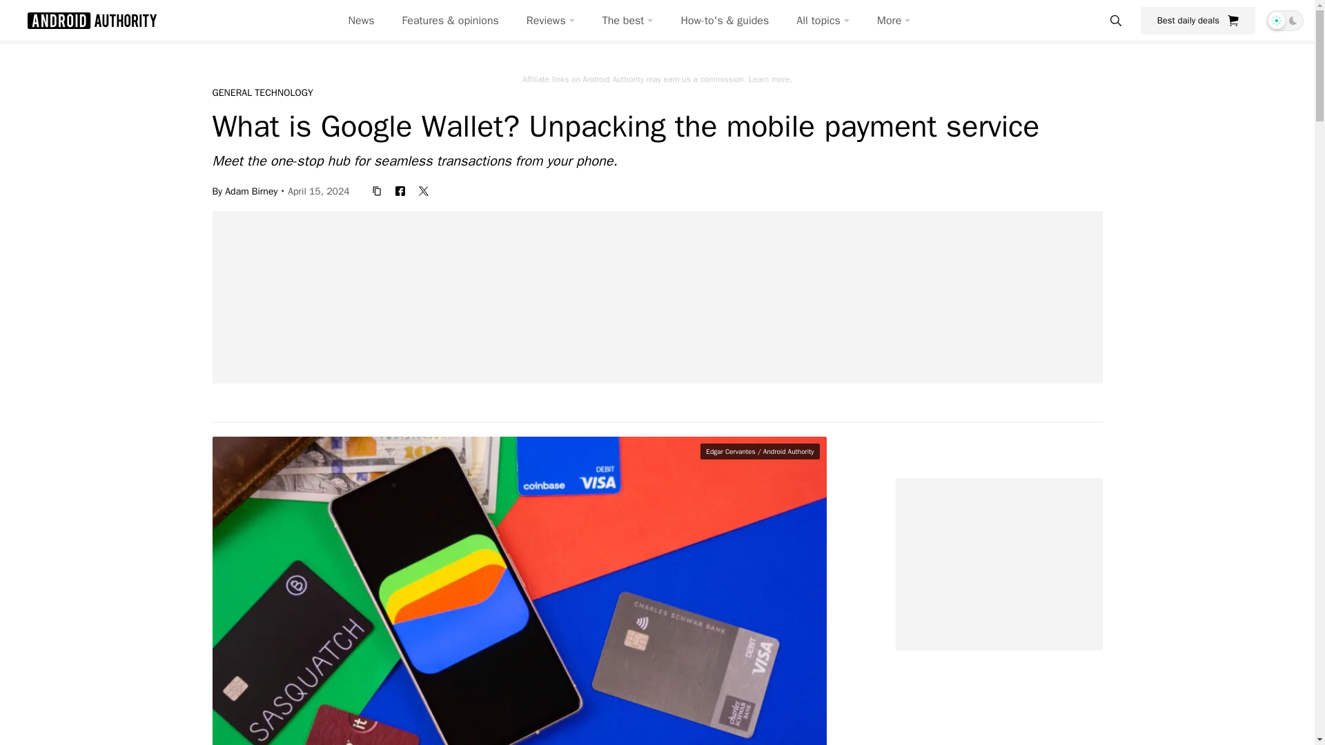 The image size is (1325, 745). Describe the element at coordinates (1198, 20) in the screenshot. I see `Best daily deals` at that location.